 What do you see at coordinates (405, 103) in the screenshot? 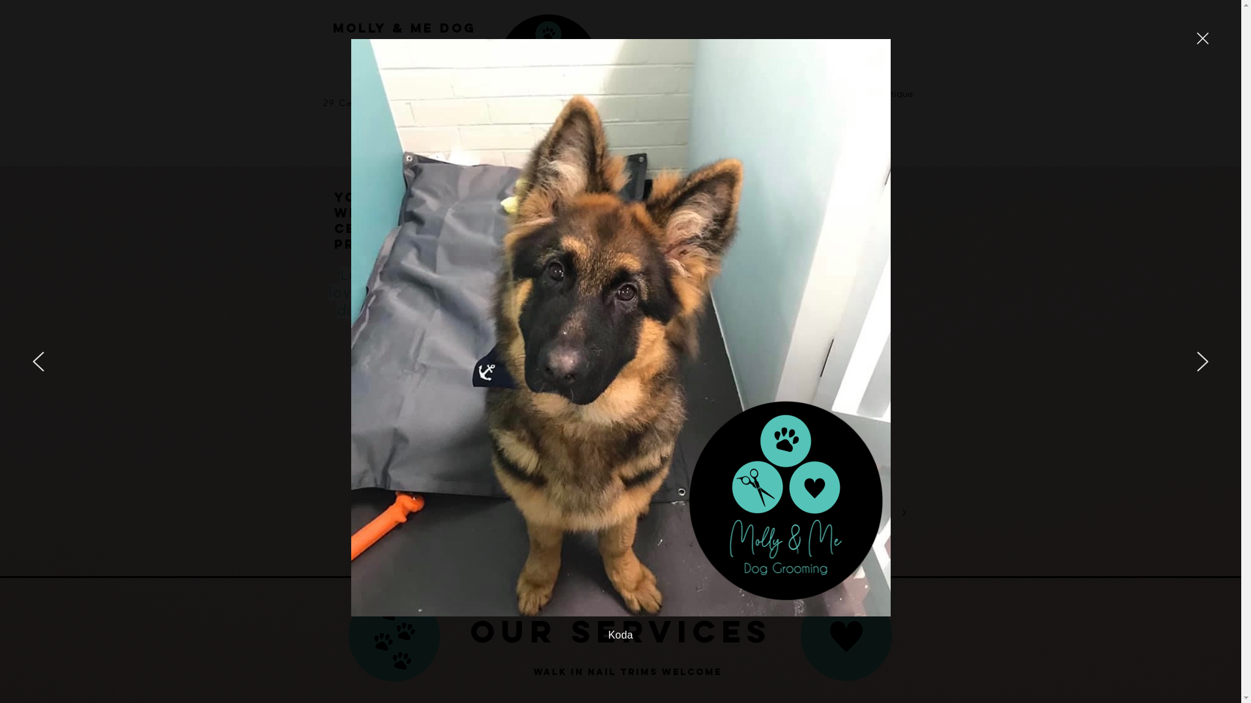
I see `29 Centre Road, Vermont 3133` at bounding box center [405, 103].